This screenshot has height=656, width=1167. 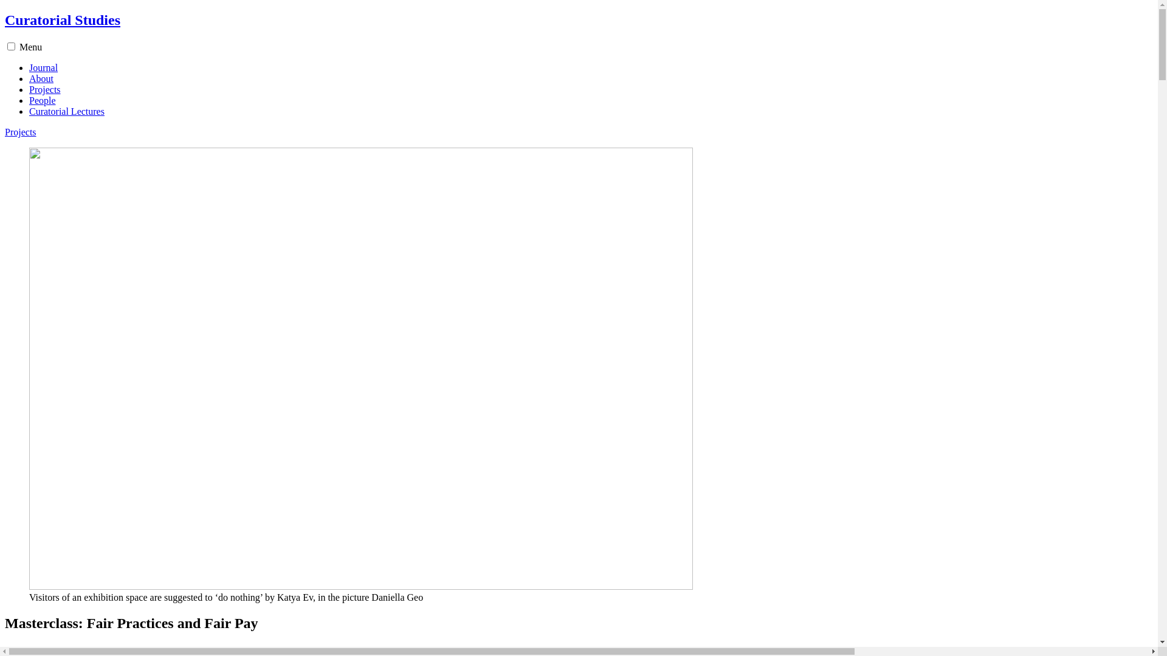 What do you see at coordinates (44, 68) in the screenshot?
I see `Journal` at bounding box center [44, 68].